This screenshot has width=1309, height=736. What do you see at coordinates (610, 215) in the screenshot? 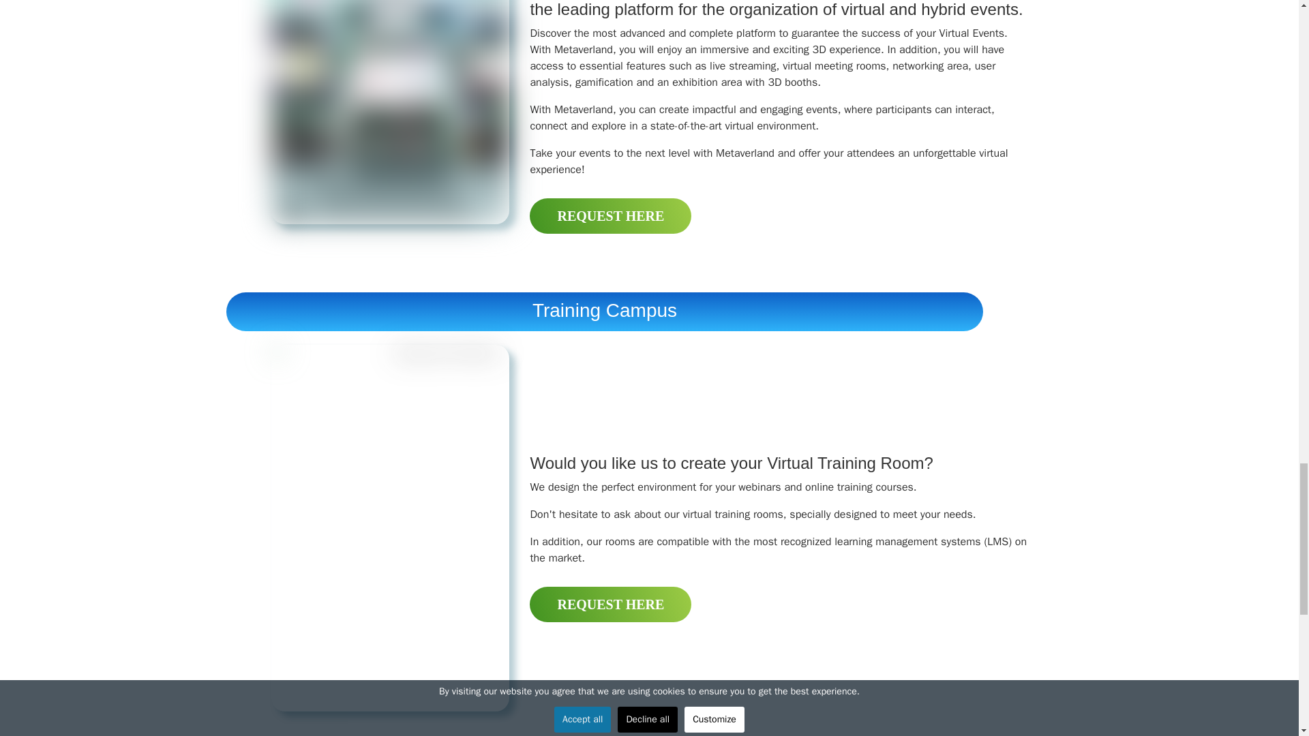
I see `REQUEST HERE` at bounding box center [610, 215].